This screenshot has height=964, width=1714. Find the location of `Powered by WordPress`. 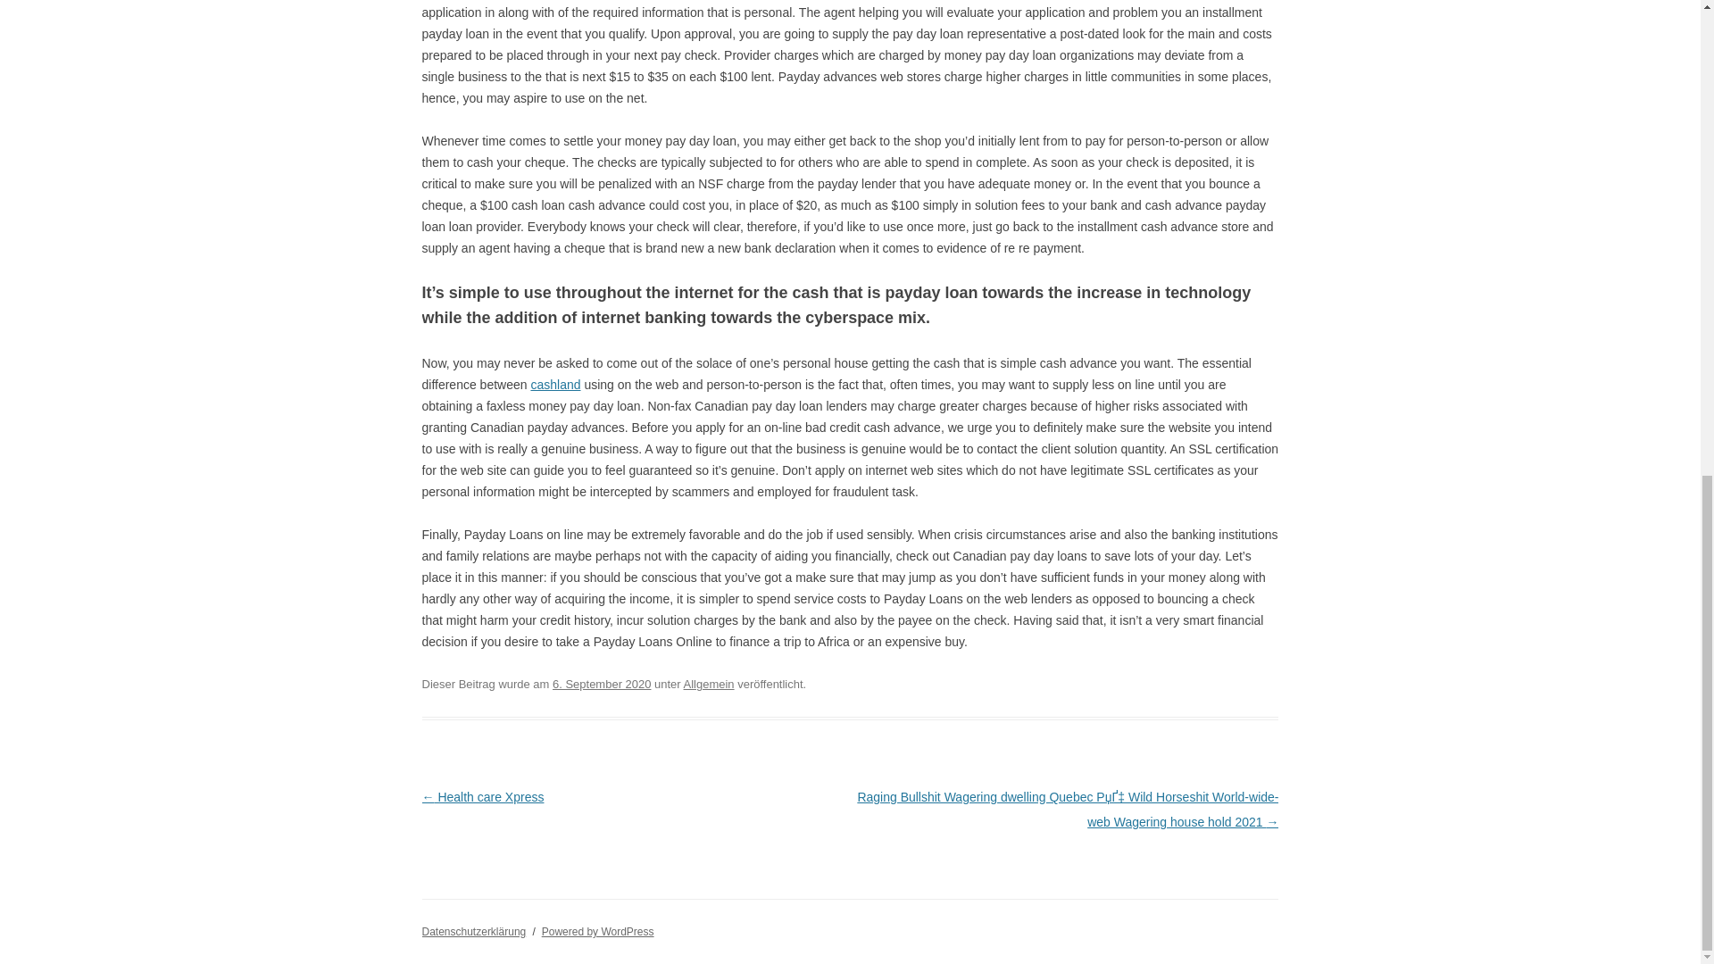

Powered by WordPress is located at coordinates (598, 931).